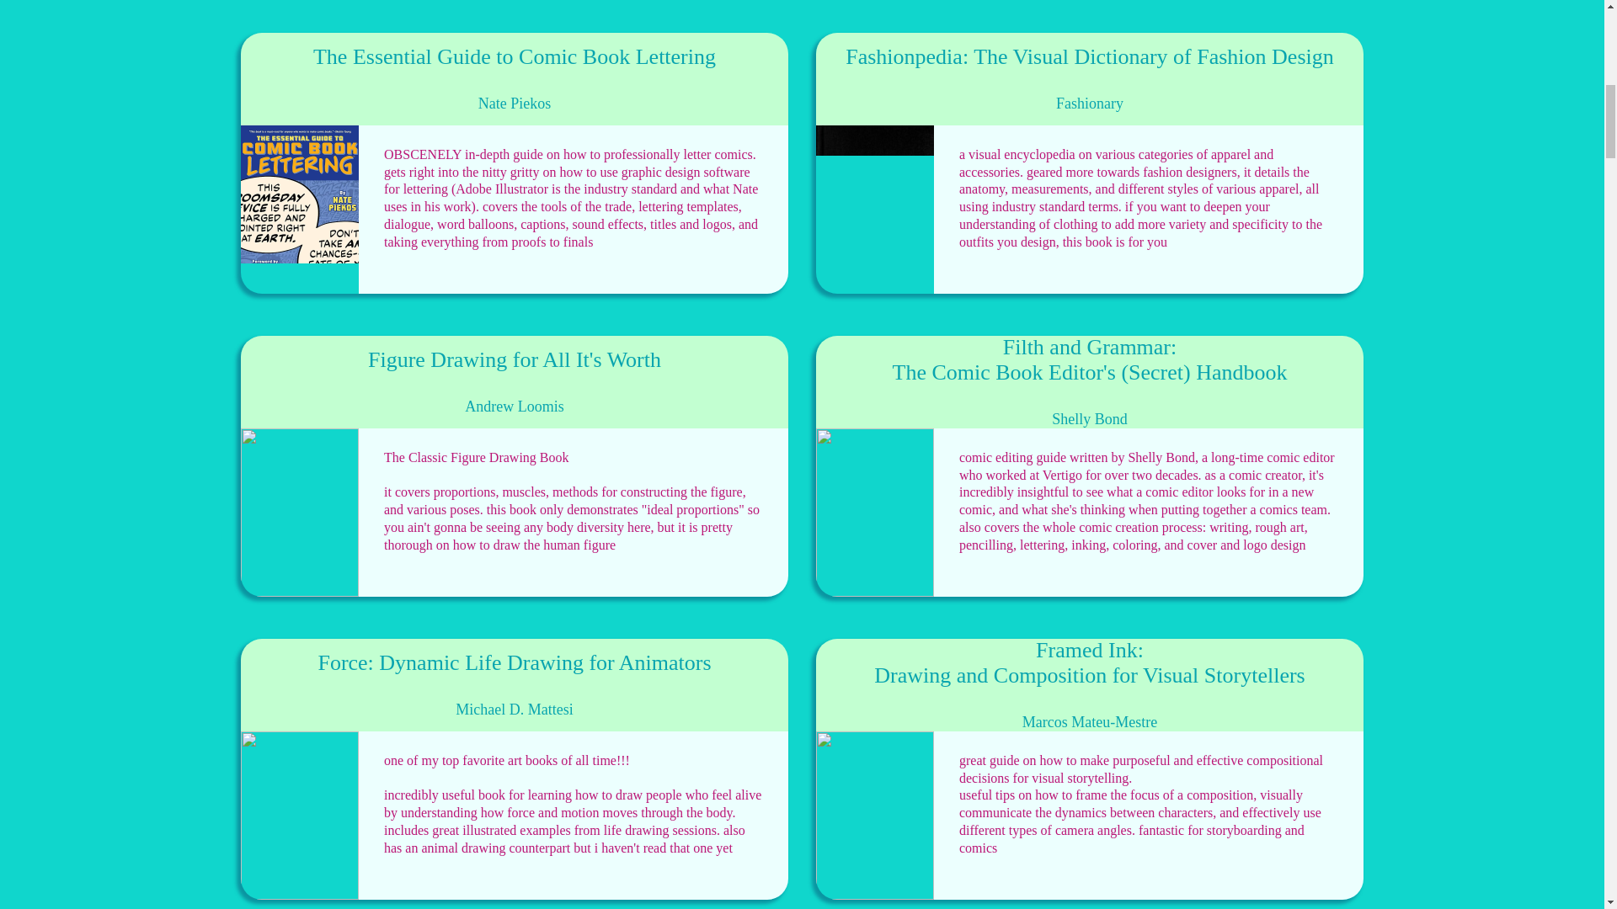  Describe the element at coordinates (514, 57) in the screenshot. I see `The Essential Guide to Comic Book Lettering` at that location.